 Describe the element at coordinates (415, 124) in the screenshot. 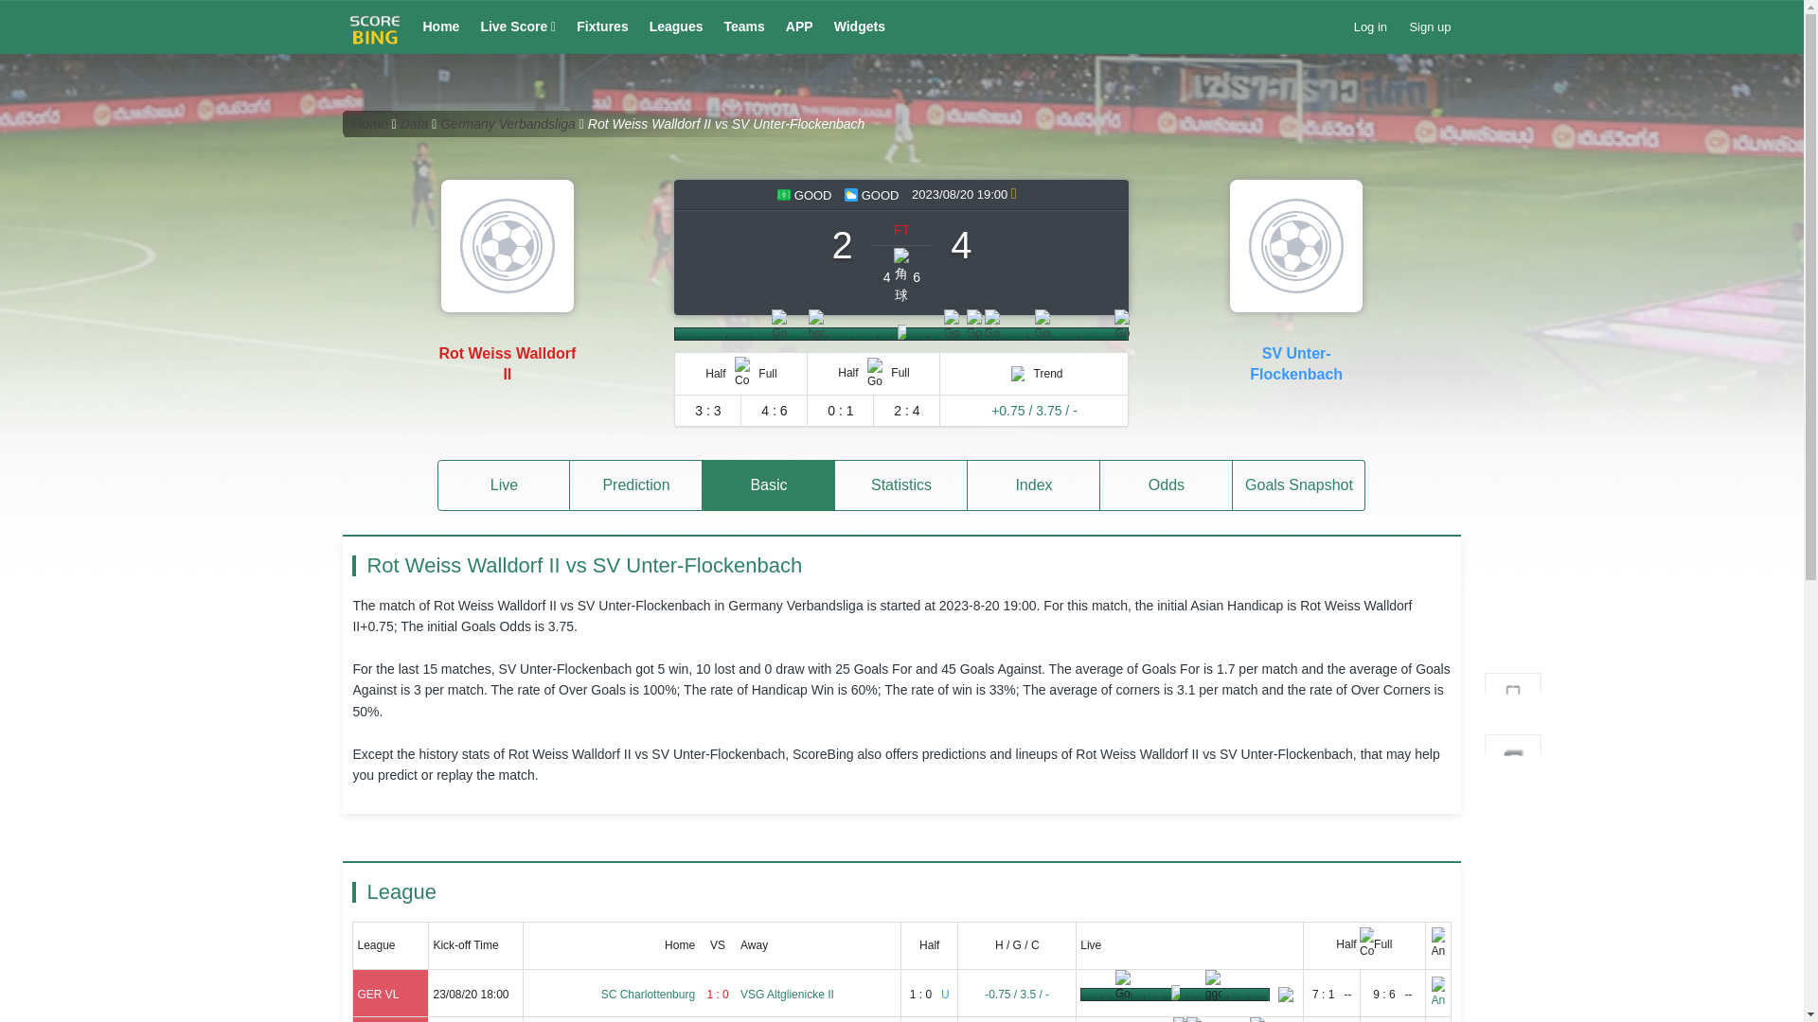

I see `Data` at that location.